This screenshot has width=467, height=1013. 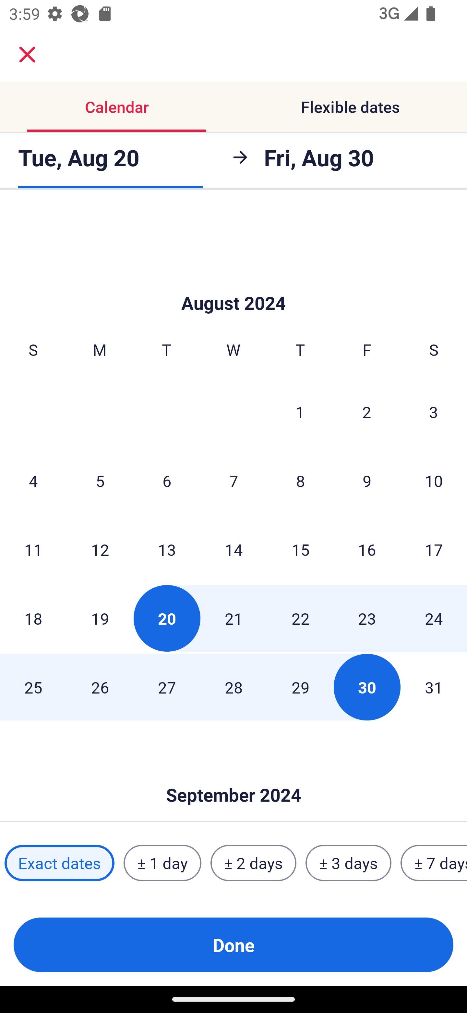 What do you see at coordinates (100, 549) in the screenshot?
I see `12 Monday, August 12, 2024` at bounding box center [100, 549].